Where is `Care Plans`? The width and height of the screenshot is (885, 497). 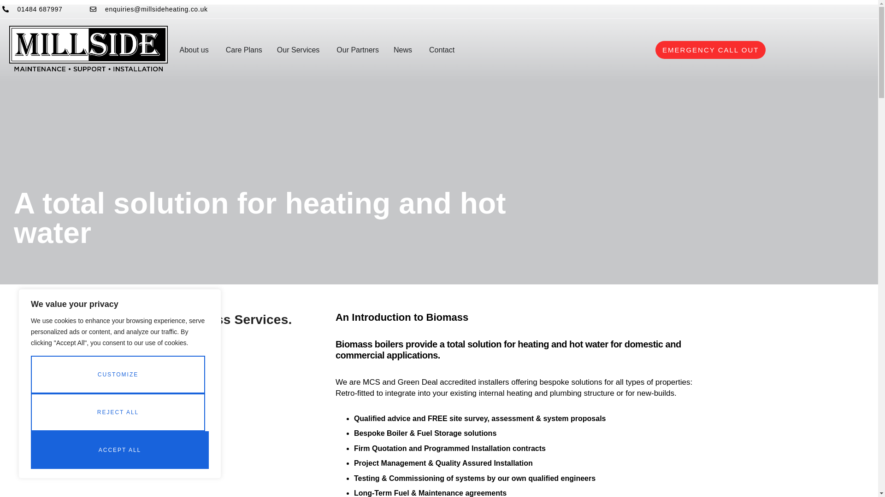
Care Plans is located at coordinates (243, 50).